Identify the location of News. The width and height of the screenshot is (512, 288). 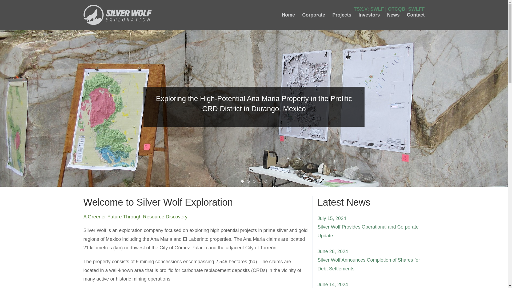
(393, 15).